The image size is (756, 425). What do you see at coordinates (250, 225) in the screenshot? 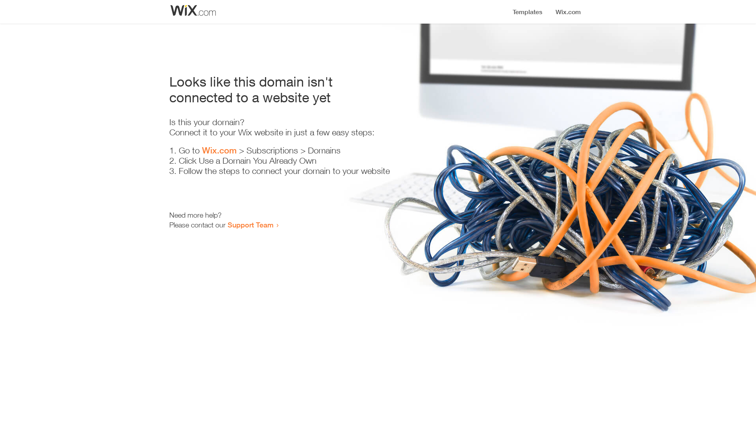
I see `Support Team` at bounding box center [250, 225].